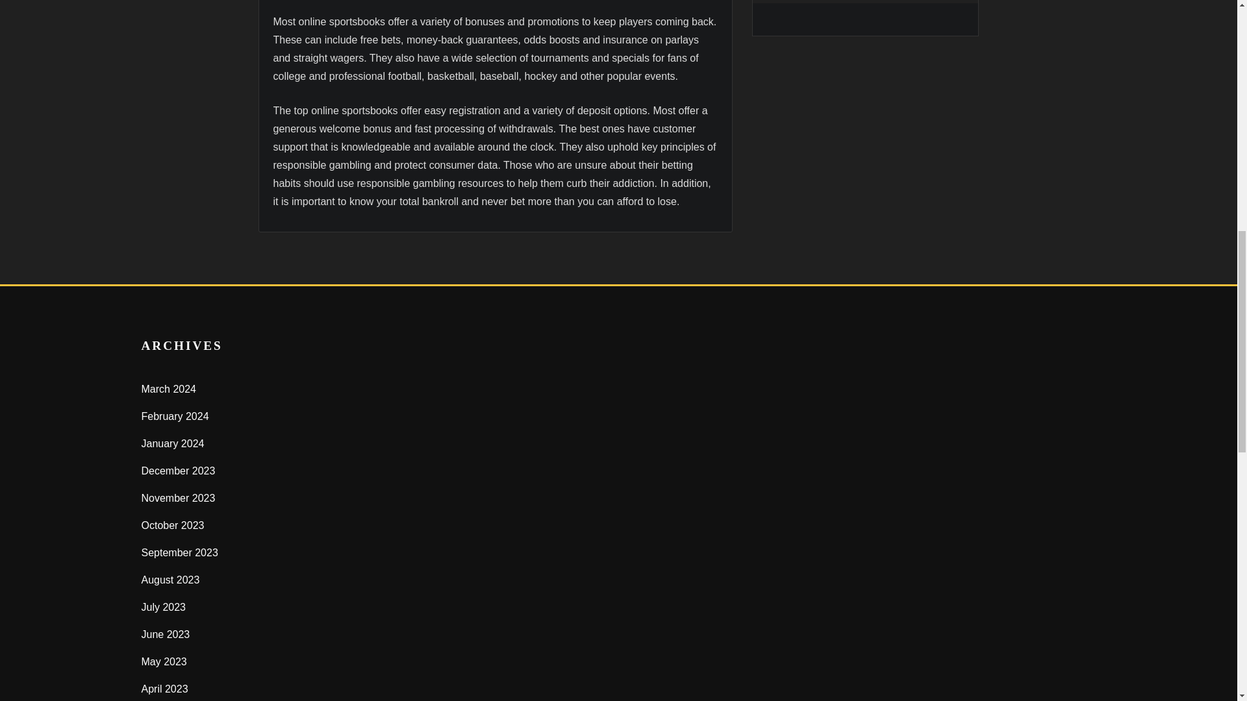 Image resolution: width=1247 pixels, height=701 pixels. What do you see at coordinates (173, 525) in the screenshot?
I see `October 2023` at bounding box center [173, 525].